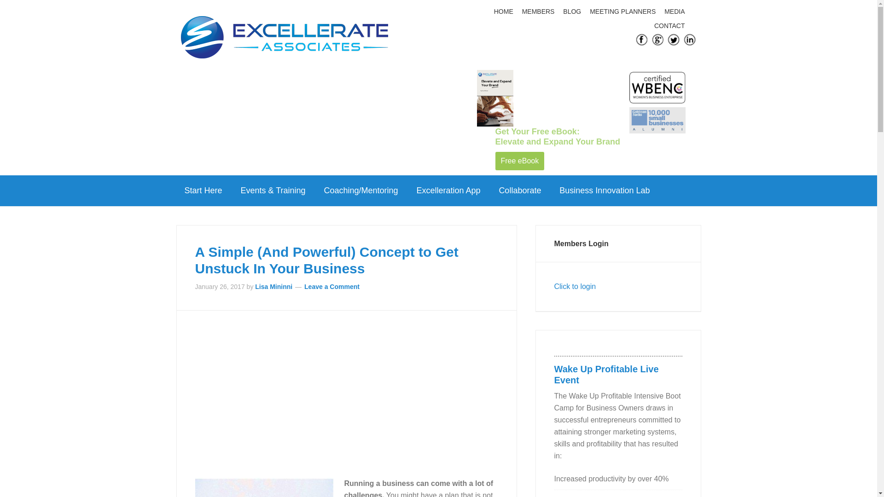 The width and height of the screenshot is (884, 497). Describe the element at coordinates (519, 161) in the screenshot. I see `Free eBook` at that location.